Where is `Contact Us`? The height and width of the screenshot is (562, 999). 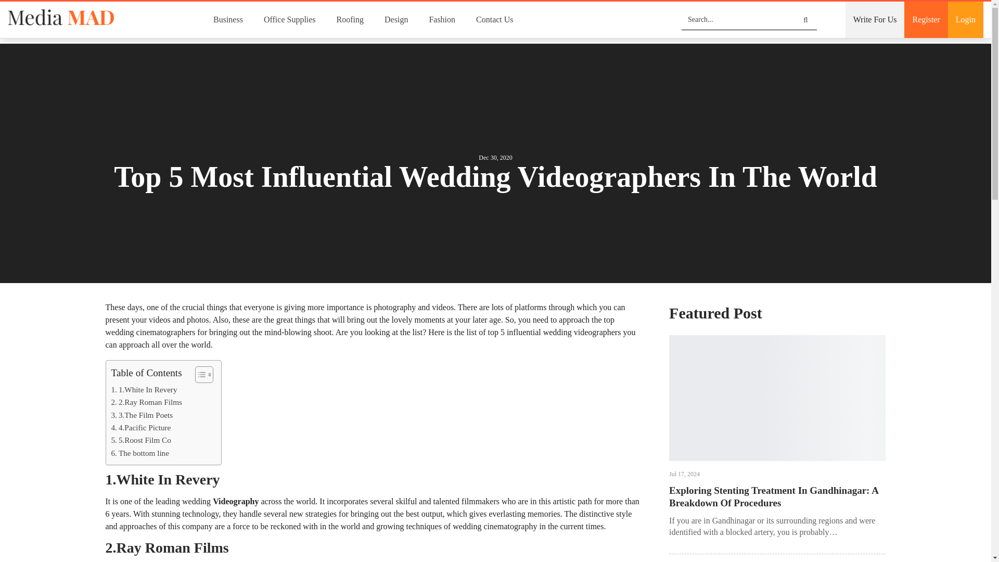 Contact Us is located at coordinates (494, 20).